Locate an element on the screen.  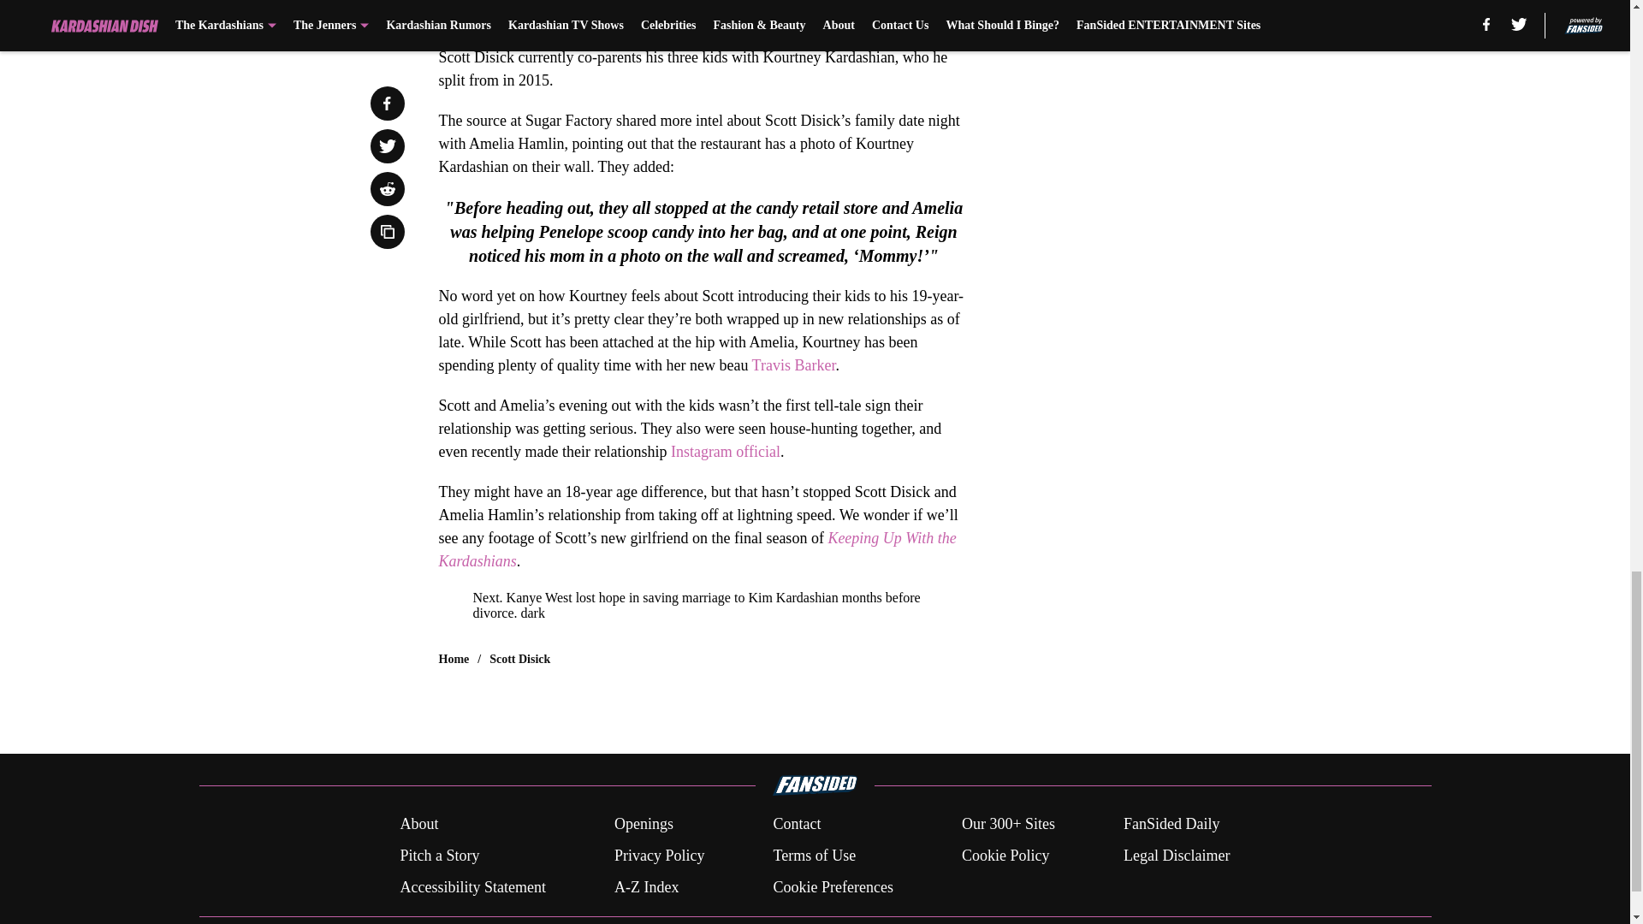
Openings is located at coordinates (644, 825).